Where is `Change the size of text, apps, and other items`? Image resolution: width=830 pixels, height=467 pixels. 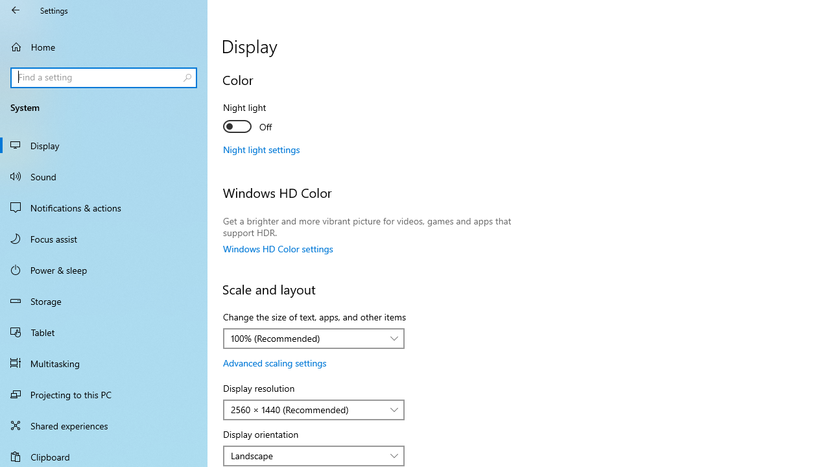 Change the size of text, apps, and other items is located at coordinates (314, 339).